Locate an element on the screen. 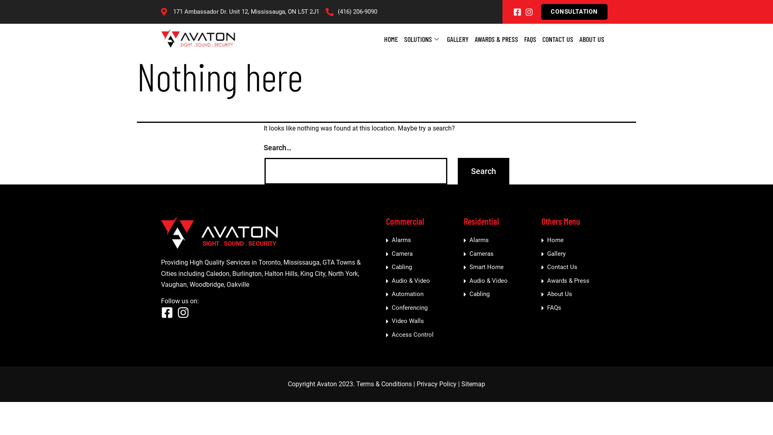  Audio & Video is located at coordinates (501, 281).